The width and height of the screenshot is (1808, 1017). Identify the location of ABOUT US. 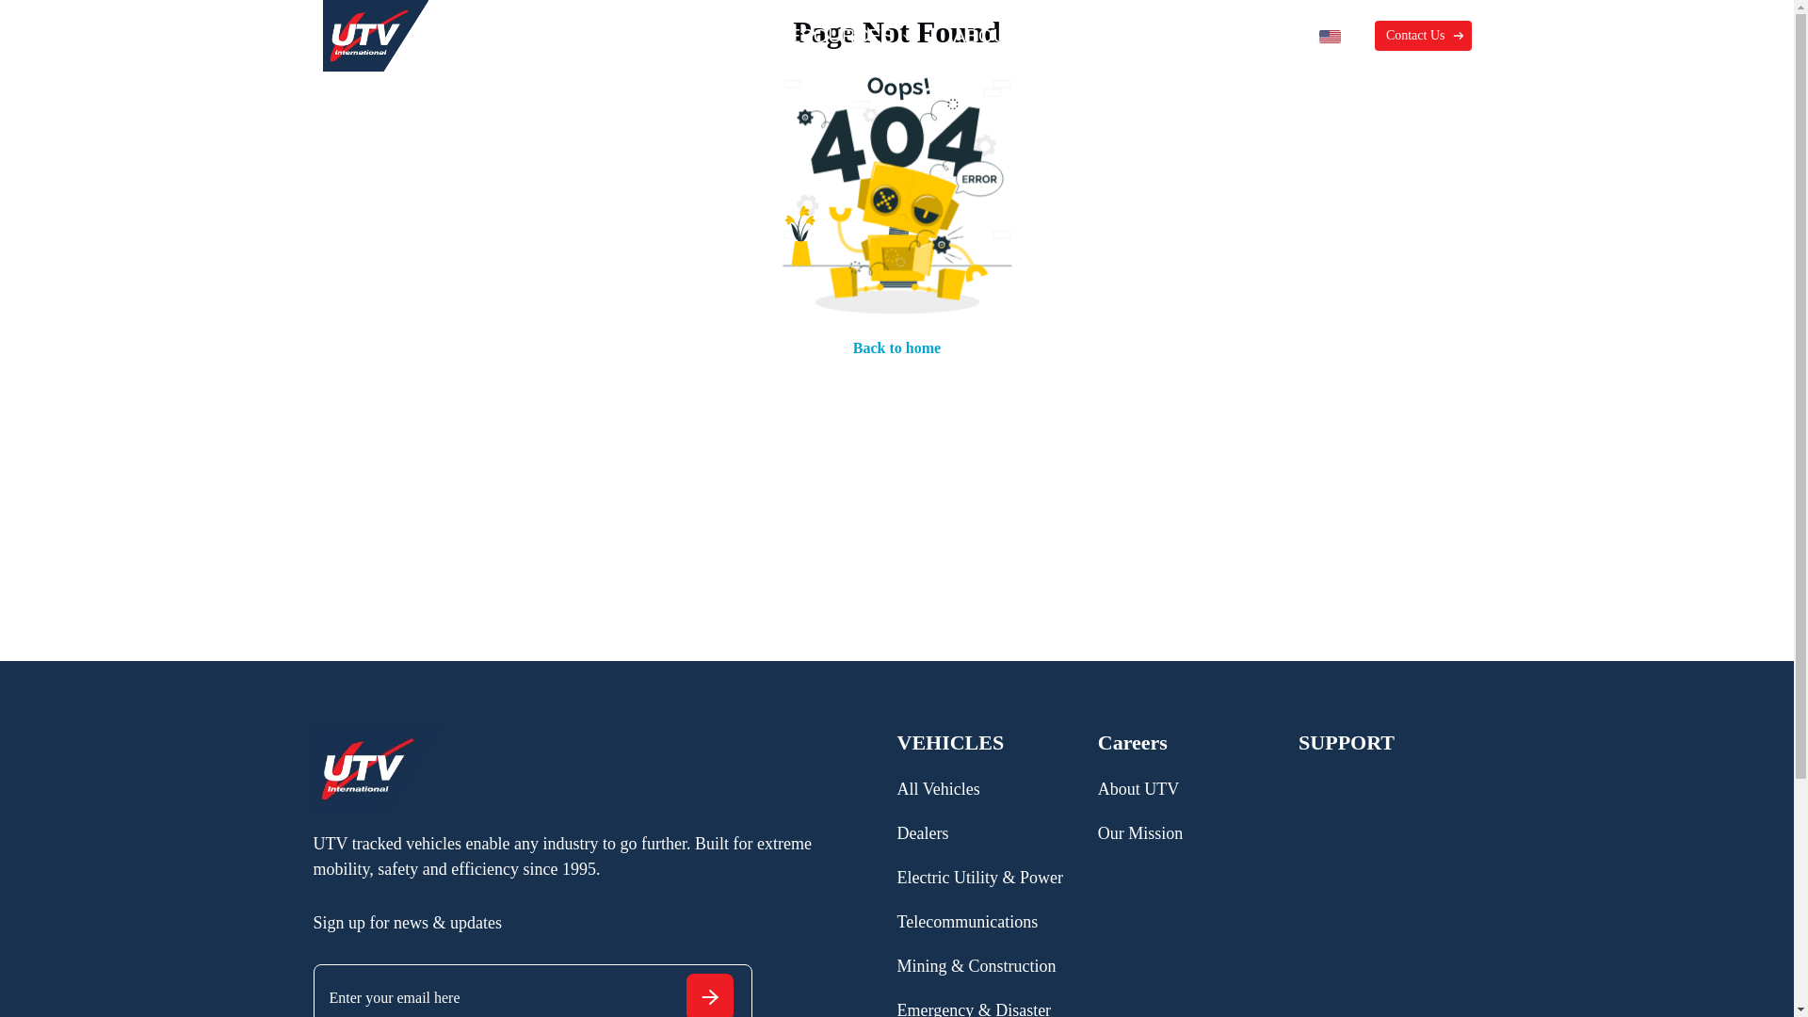
(1000, 36).